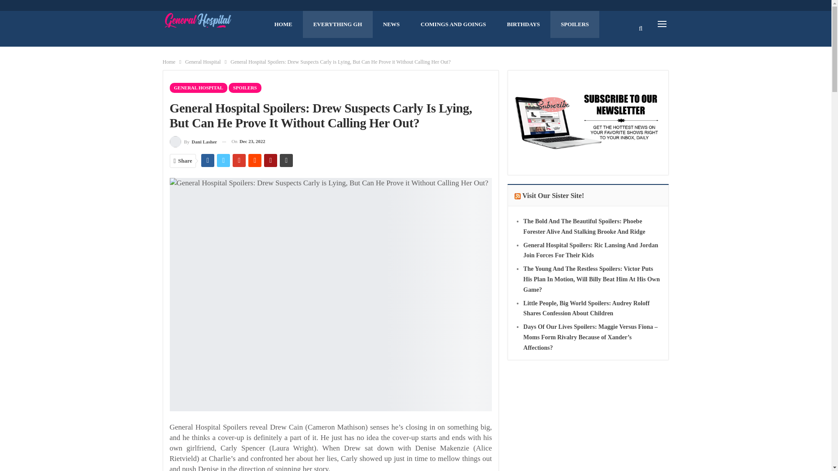  What do you see at coordinates (523, 24) in the screenshot?
I see `BIRTHDAYS` at bounding box center [523, 24].